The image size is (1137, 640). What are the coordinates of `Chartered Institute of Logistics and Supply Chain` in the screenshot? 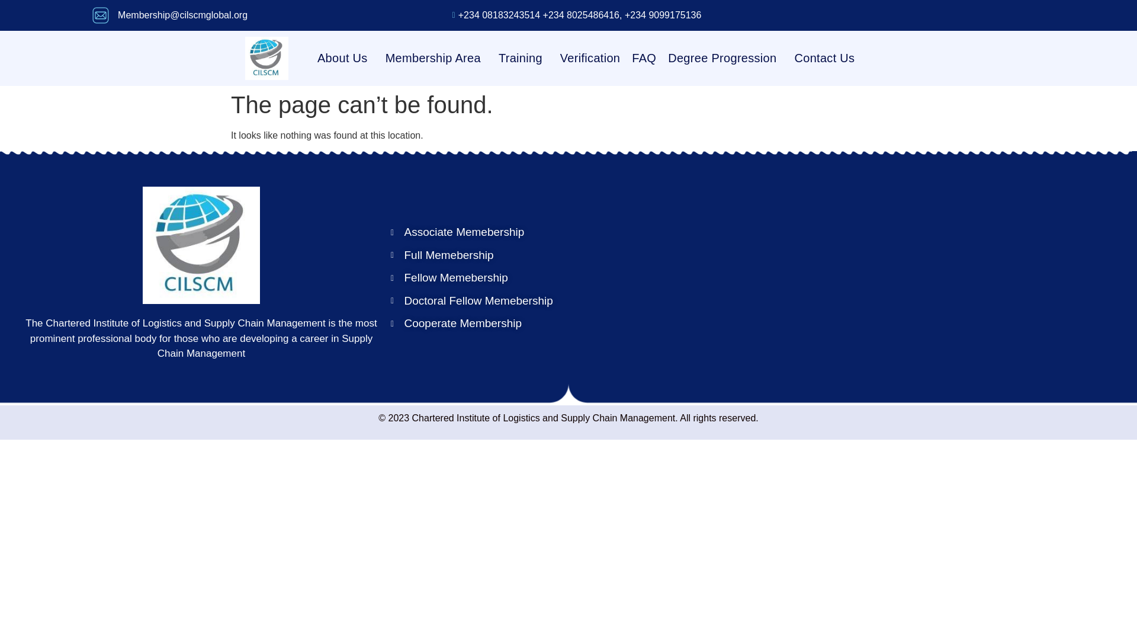 It's located at (936, 275).